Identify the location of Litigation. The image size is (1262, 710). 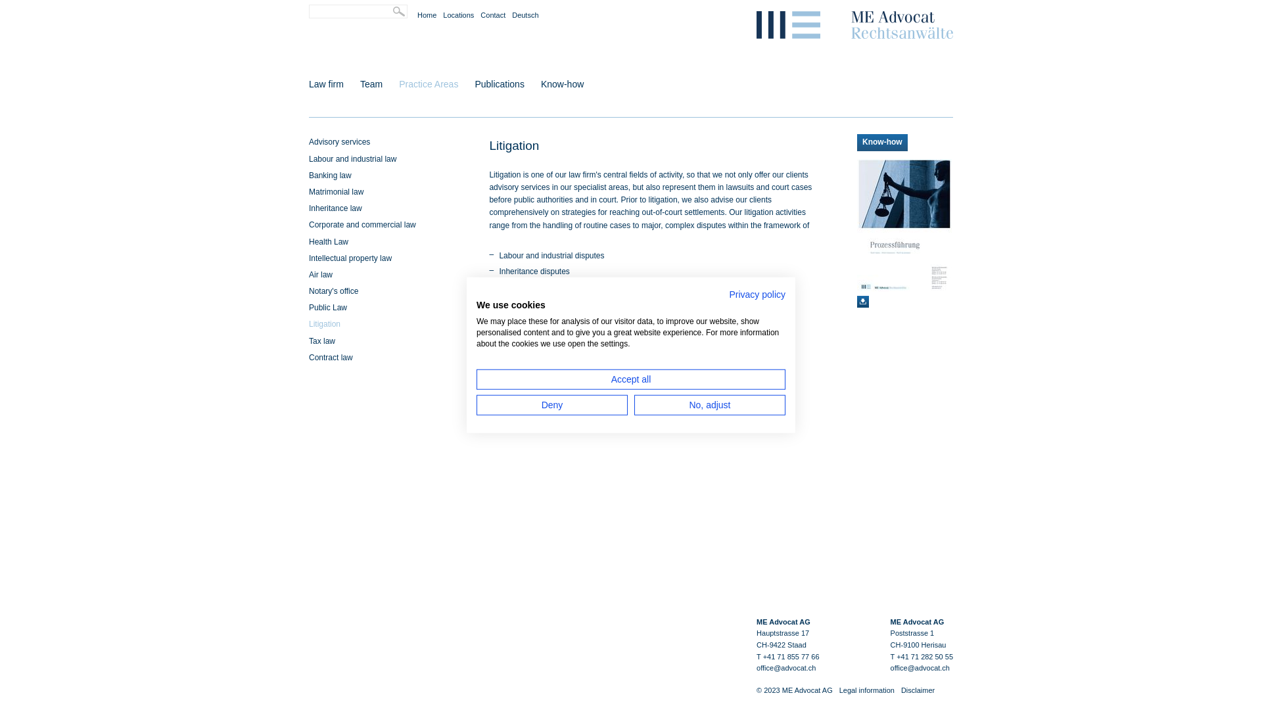
(325, 324).